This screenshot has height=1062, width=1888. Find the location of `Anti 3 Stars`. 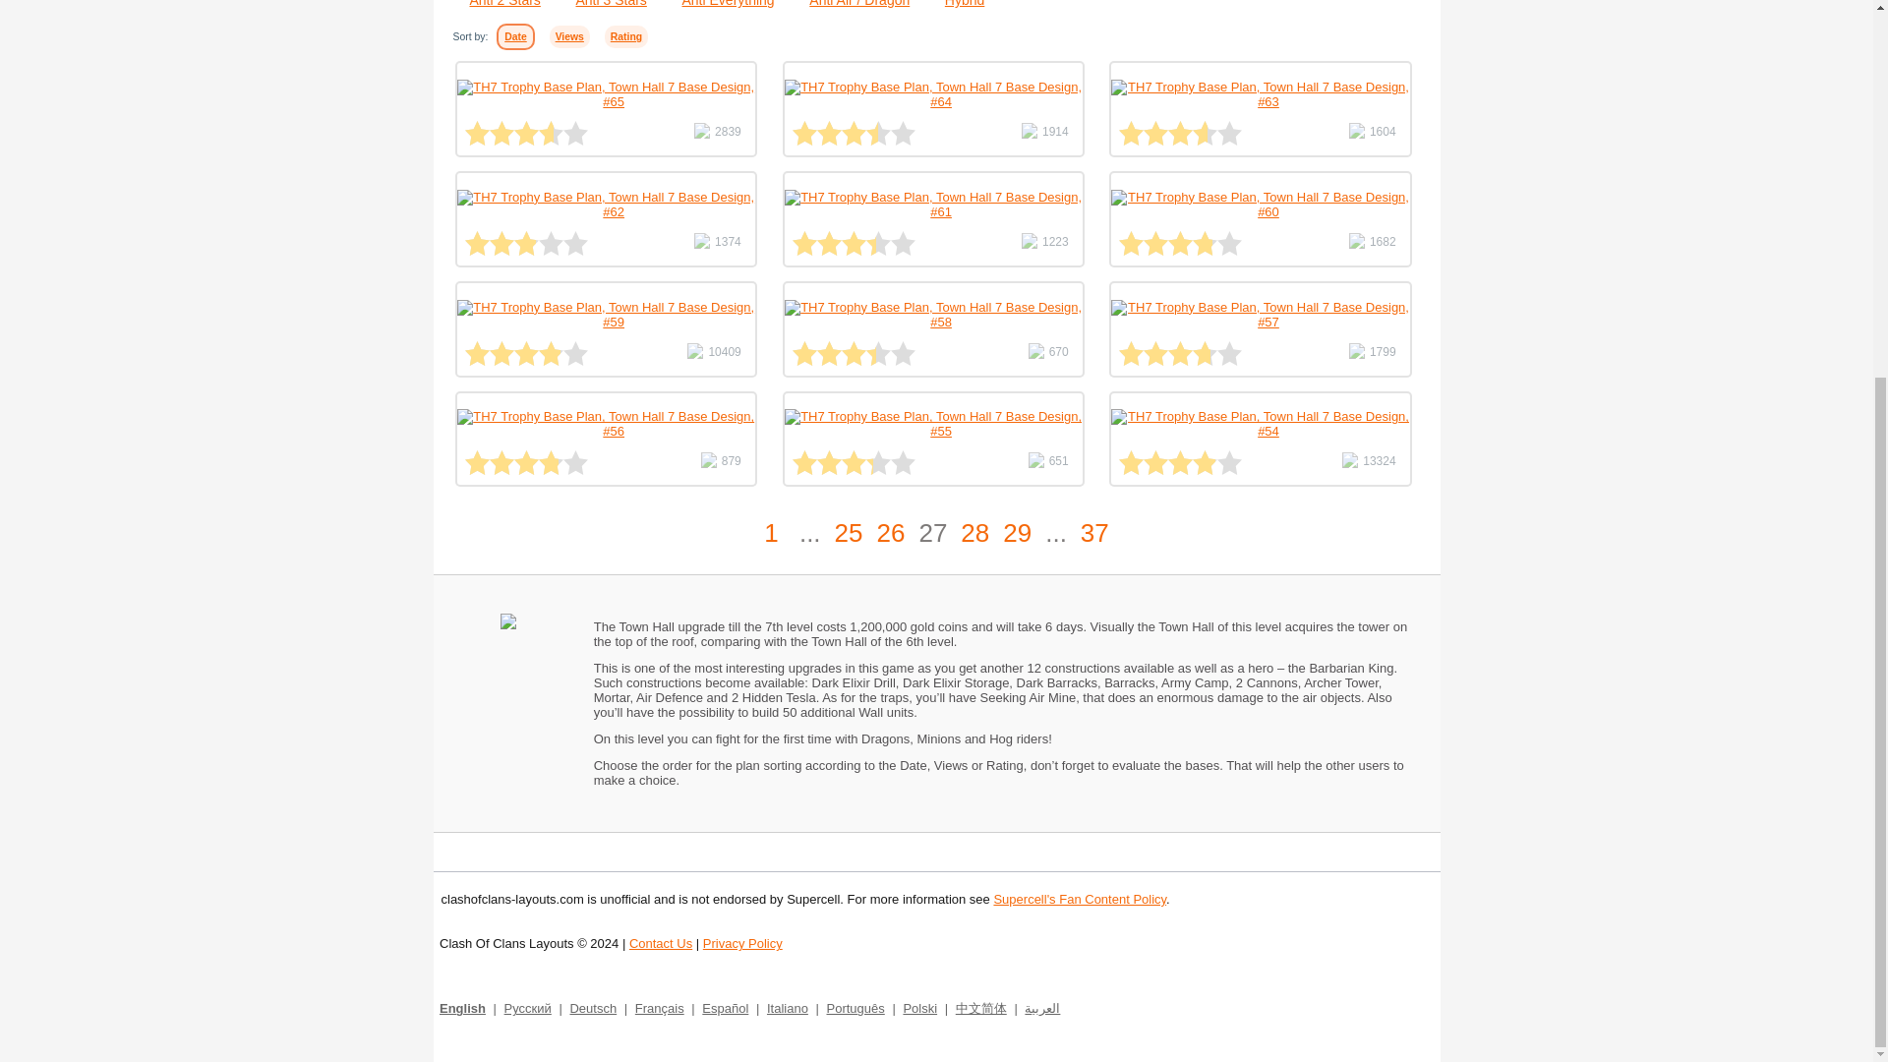

Anti 3 Stars is located at coordinates (601, 4).